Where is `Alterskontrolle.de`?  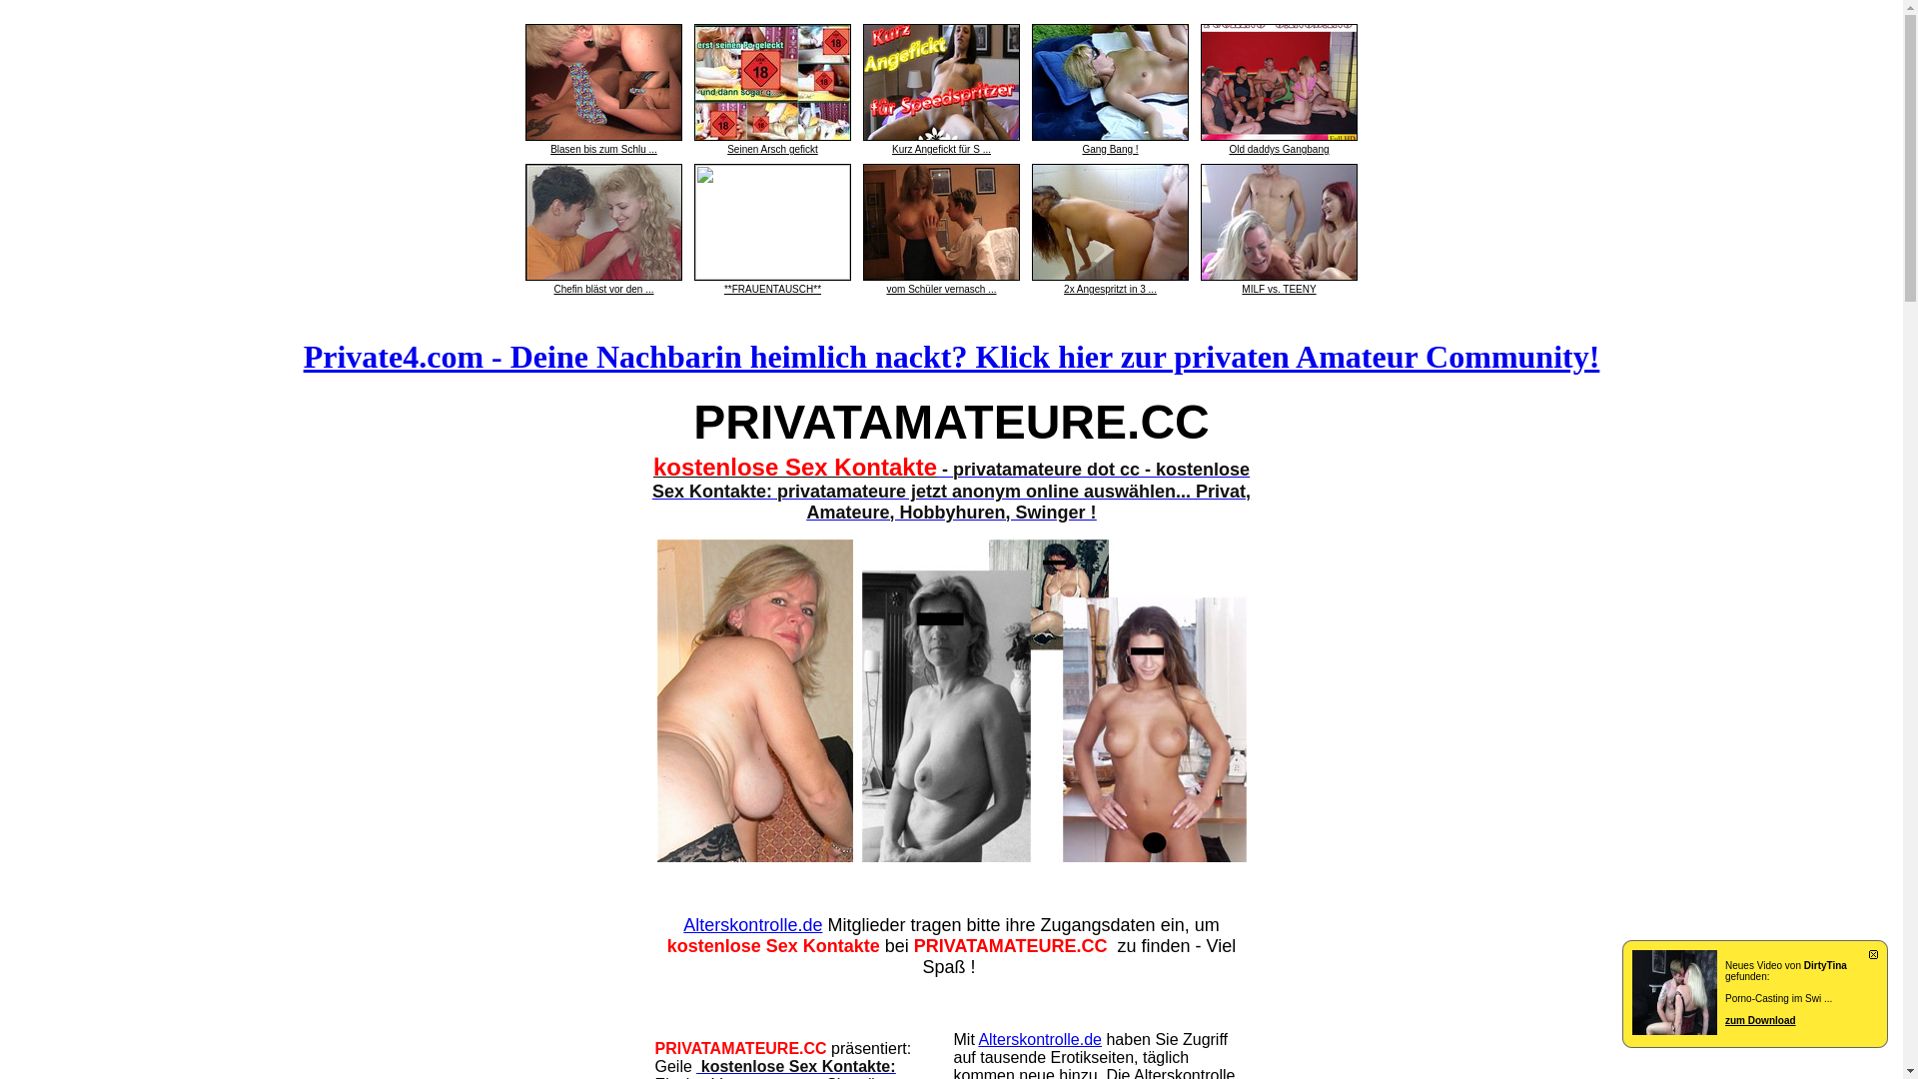 Alterskontrolle.de is located at coordinates (1040, 1039).